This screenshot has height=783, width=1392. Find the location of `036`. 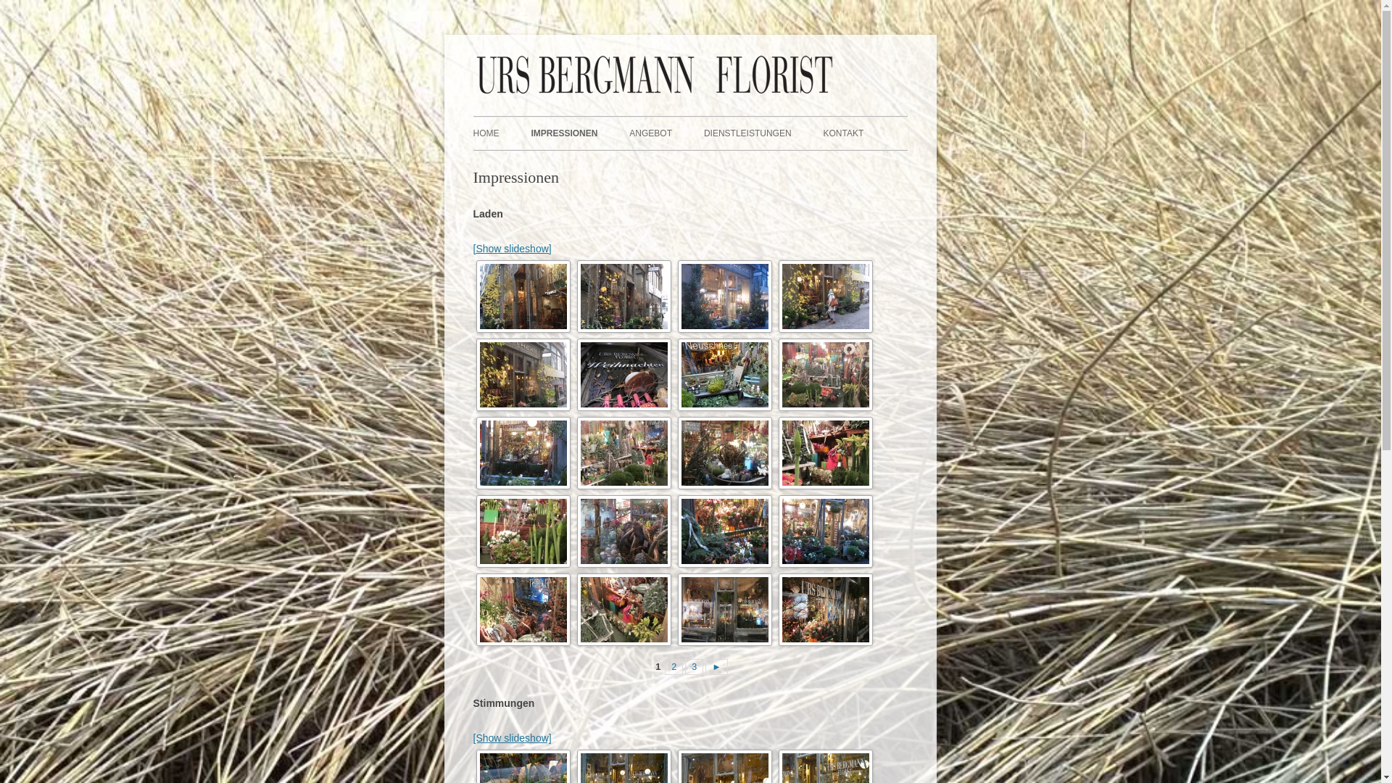

036 is located at coordinates (624, 531).